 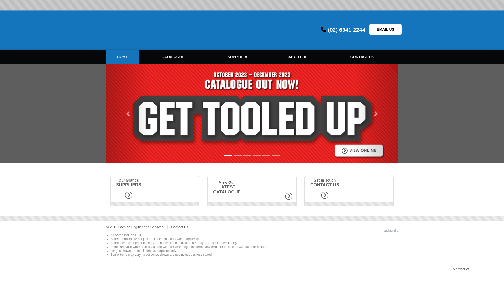 What do you see at coordinates (349, 191) in the screenshot?
I see `Get in Touch
CONTACT US` at bounding box center [349, 191].